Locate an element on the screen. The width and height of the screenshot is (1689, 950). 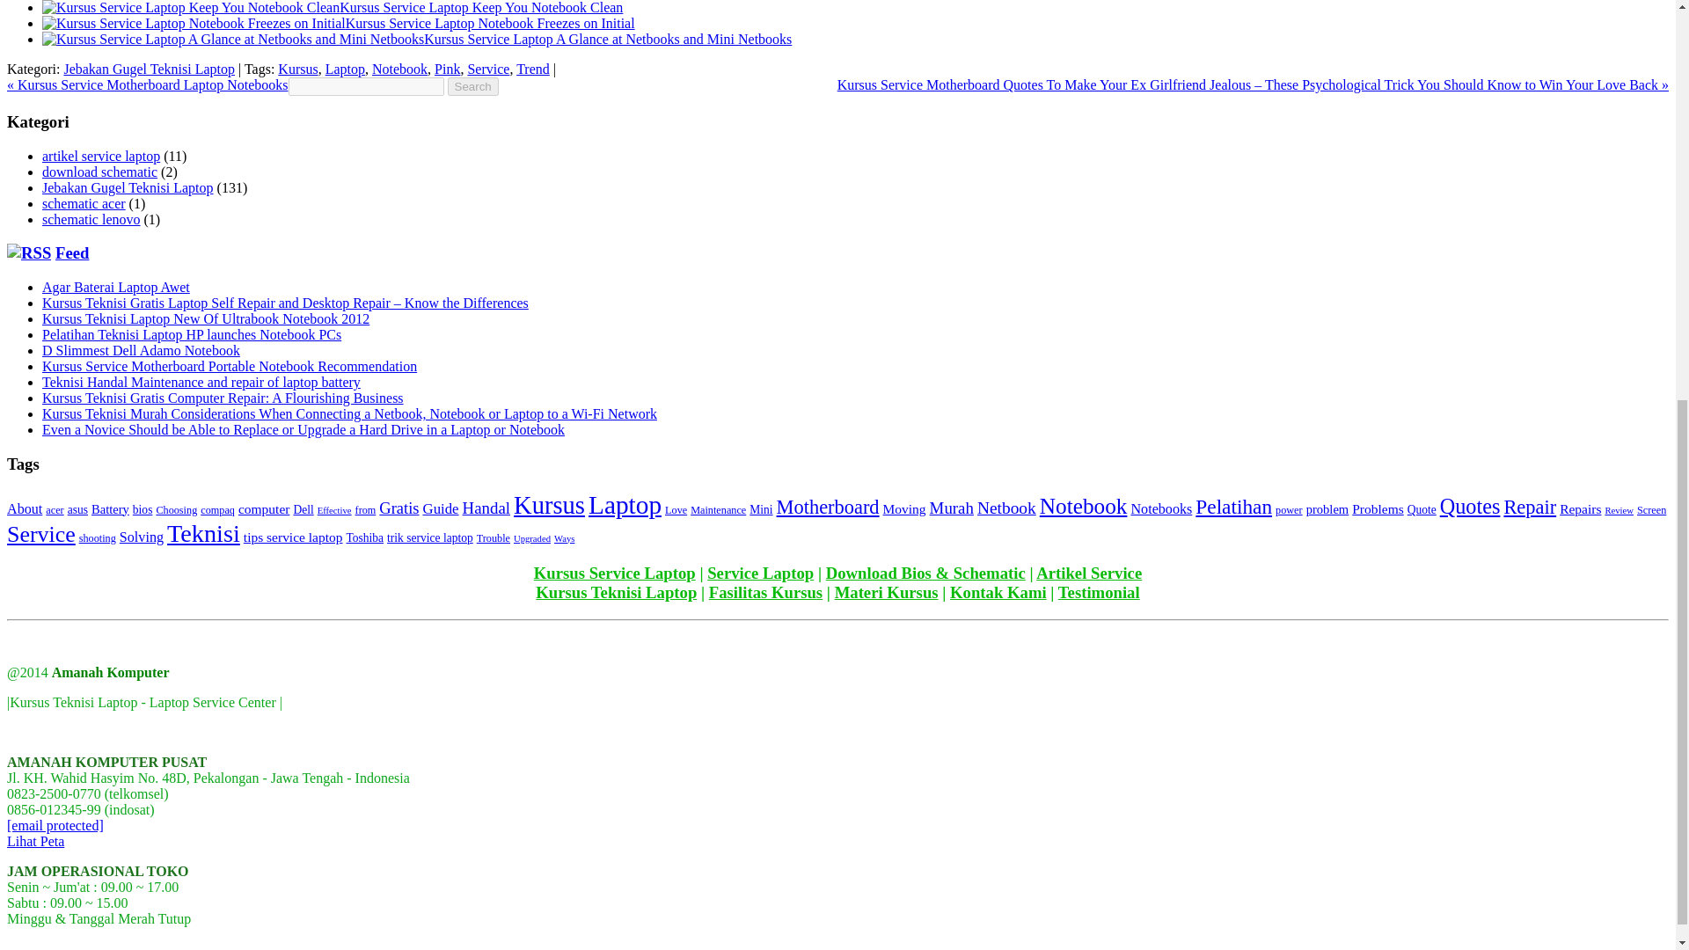
Kursus Service Laptop is located at coordinates (614, 574).